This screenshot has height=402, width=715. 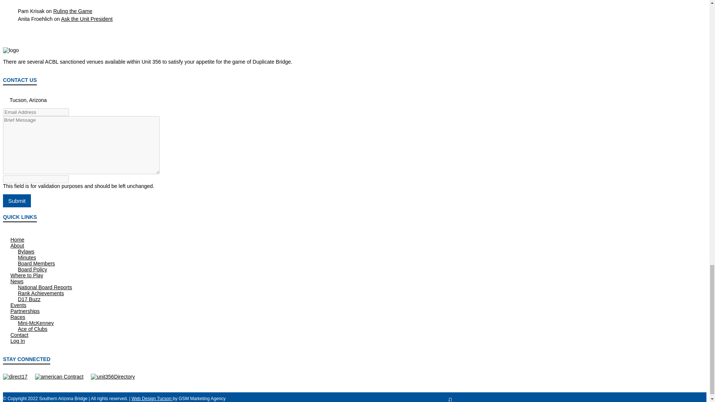 What do you see at coordinates (32, 269) in the screenshot?
I see `Board Policy` at bounding box center [32, 269].